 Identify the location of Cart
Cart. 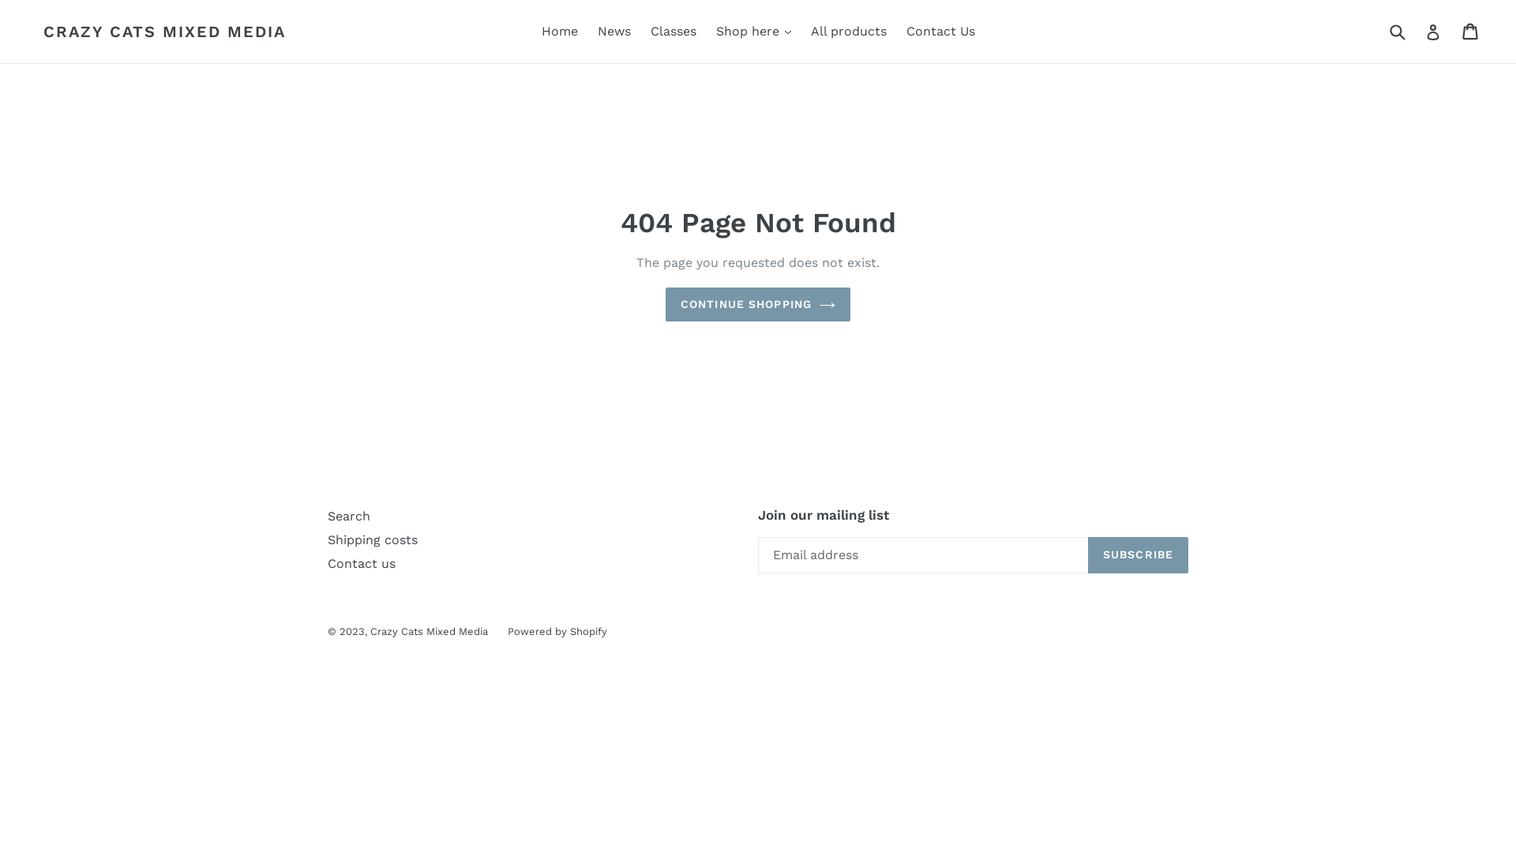
(1472, 32).